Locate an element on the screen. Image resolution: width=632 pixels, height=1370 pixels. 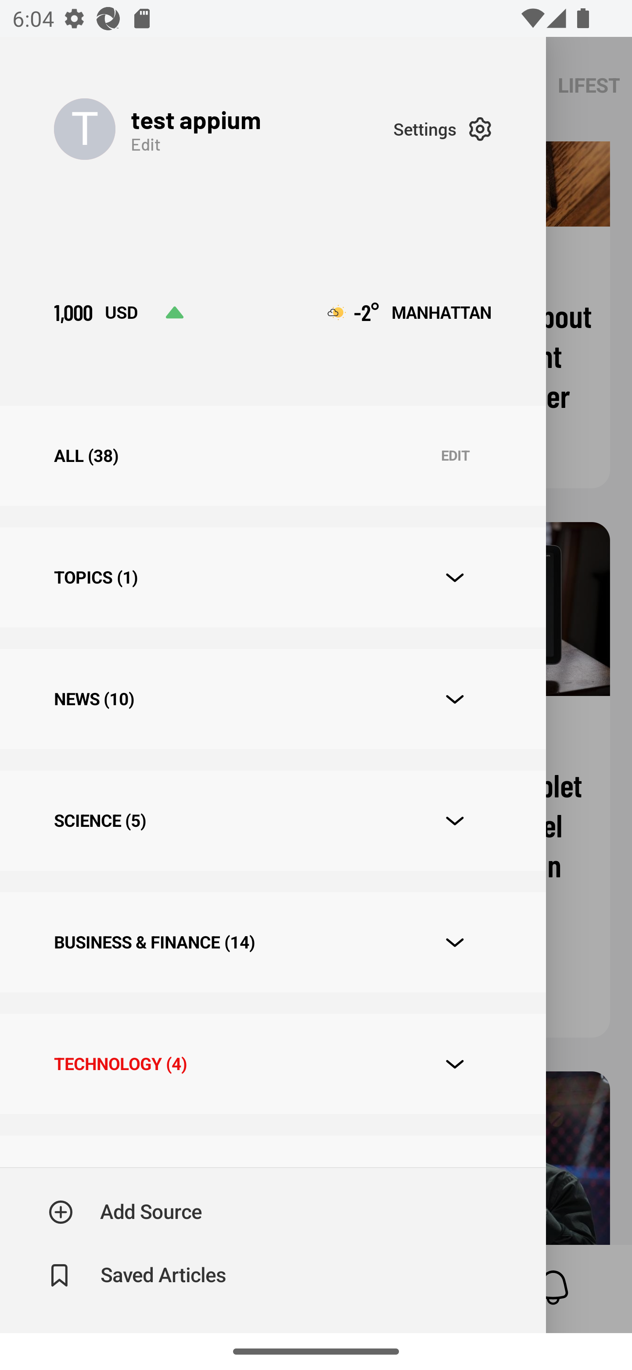
1,000 USD Current State of the Currency is located at coordinates (118, 312).